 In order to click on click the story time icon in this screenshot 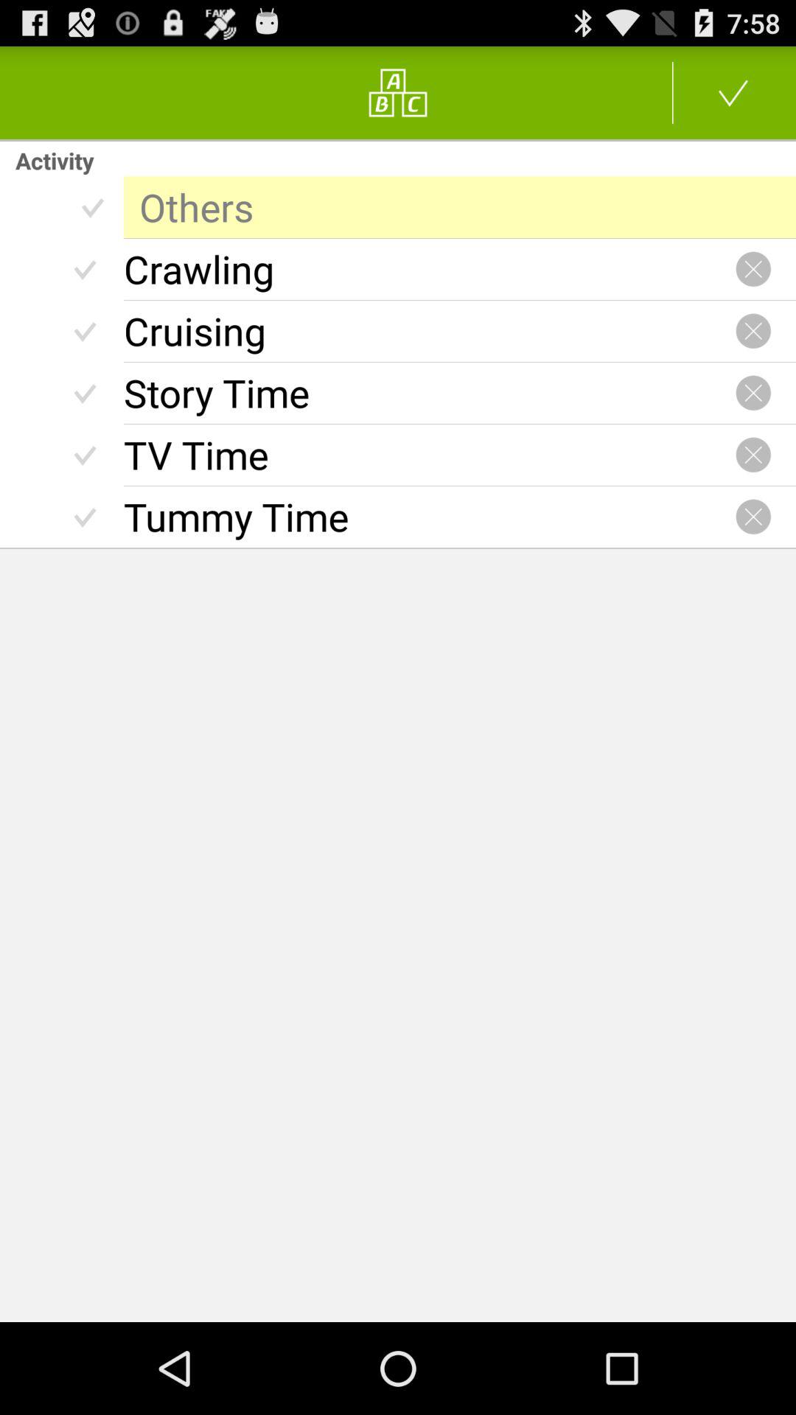, I will do `click(429, 393)`.